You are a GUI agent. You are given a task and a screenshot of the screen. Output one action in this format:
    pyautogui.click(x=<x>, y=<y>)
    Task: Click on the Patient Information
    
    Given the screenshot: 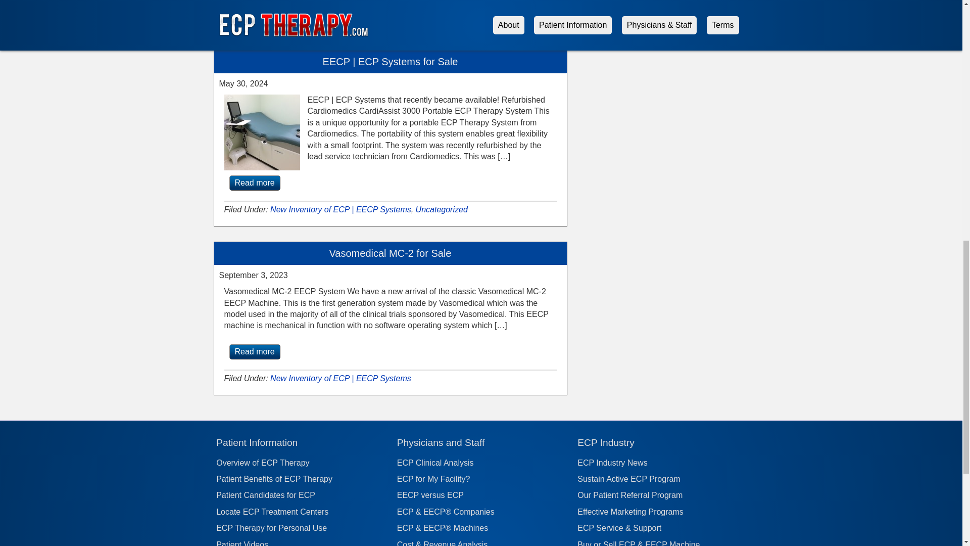 What is the action you would take?
    pyautogui.click(x=257, y=442)
    